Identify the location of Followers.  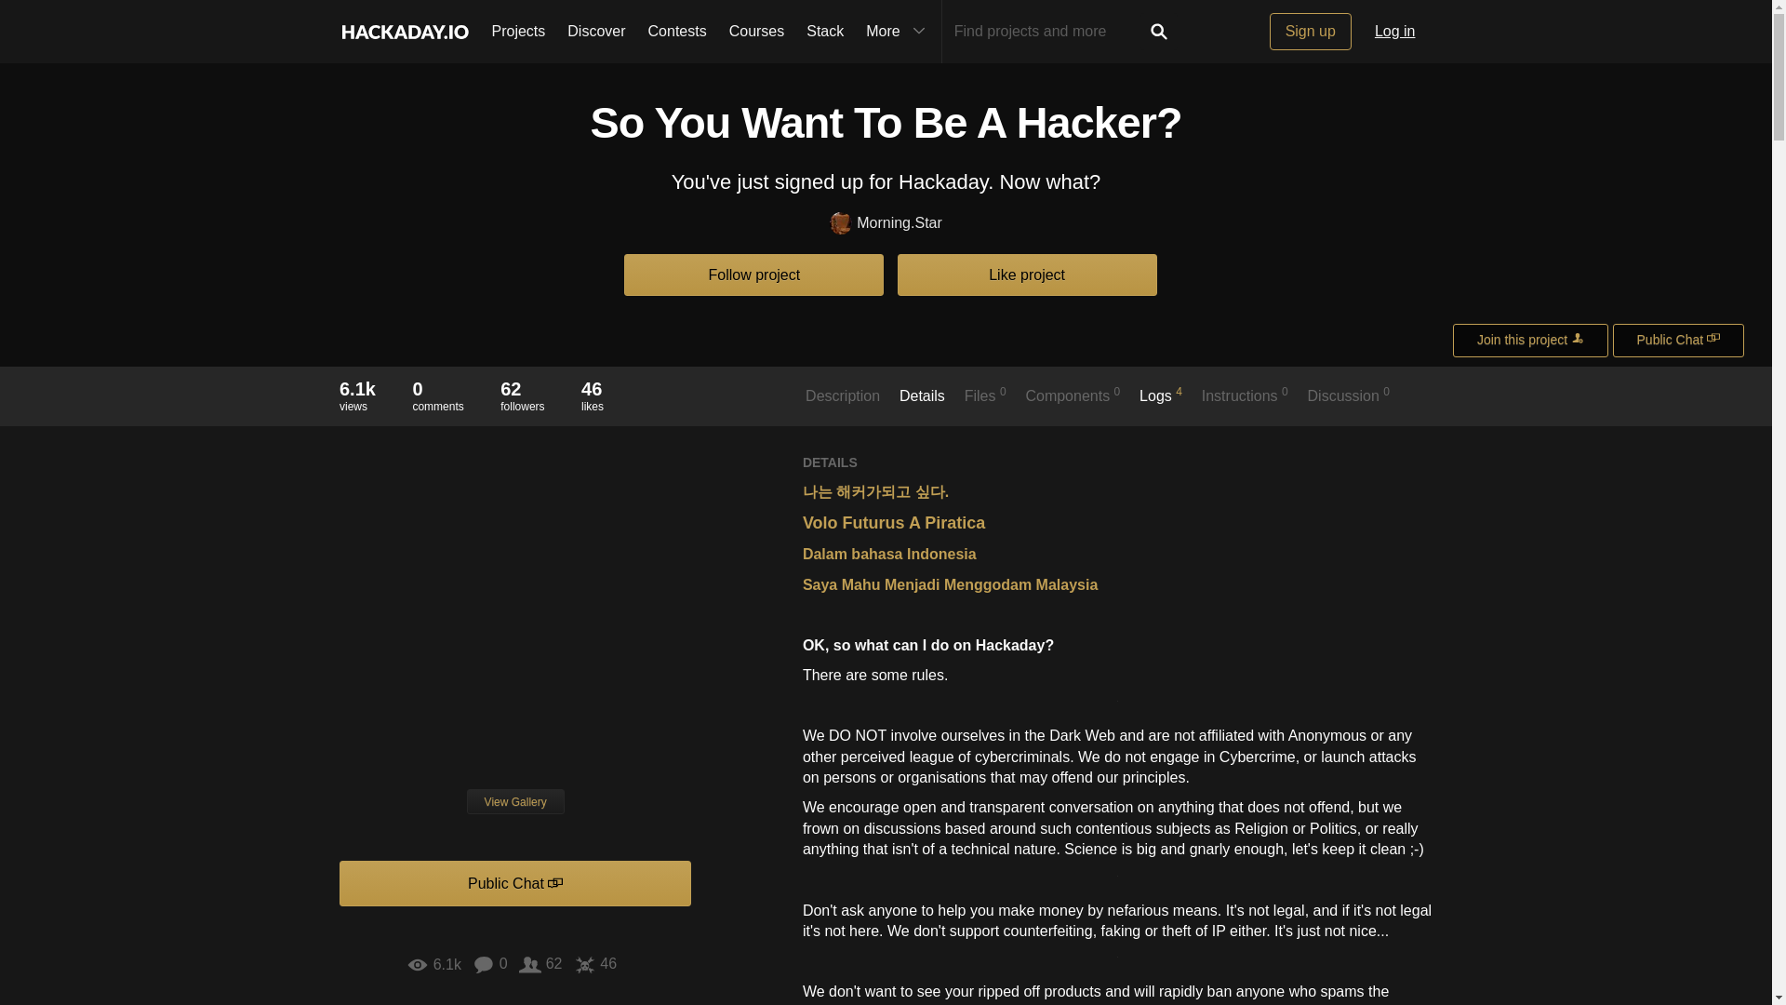
(540, 963).